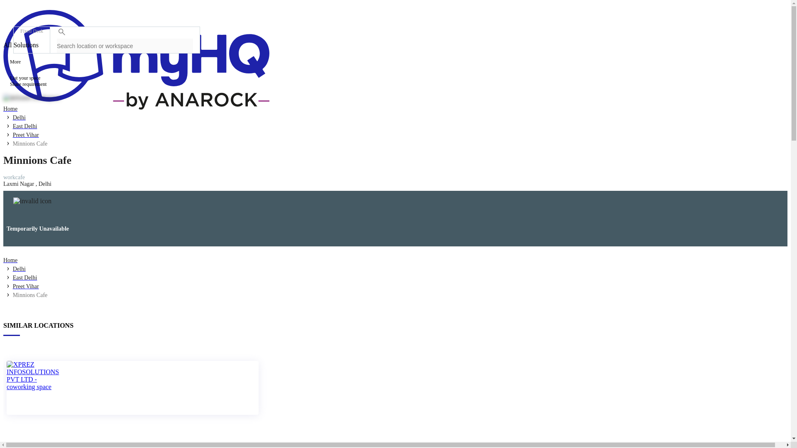 The height and width of the screenshot is (448, 797). Describe the element at coordinates (10, 260) in the screenshot. I see `Home` at that location.